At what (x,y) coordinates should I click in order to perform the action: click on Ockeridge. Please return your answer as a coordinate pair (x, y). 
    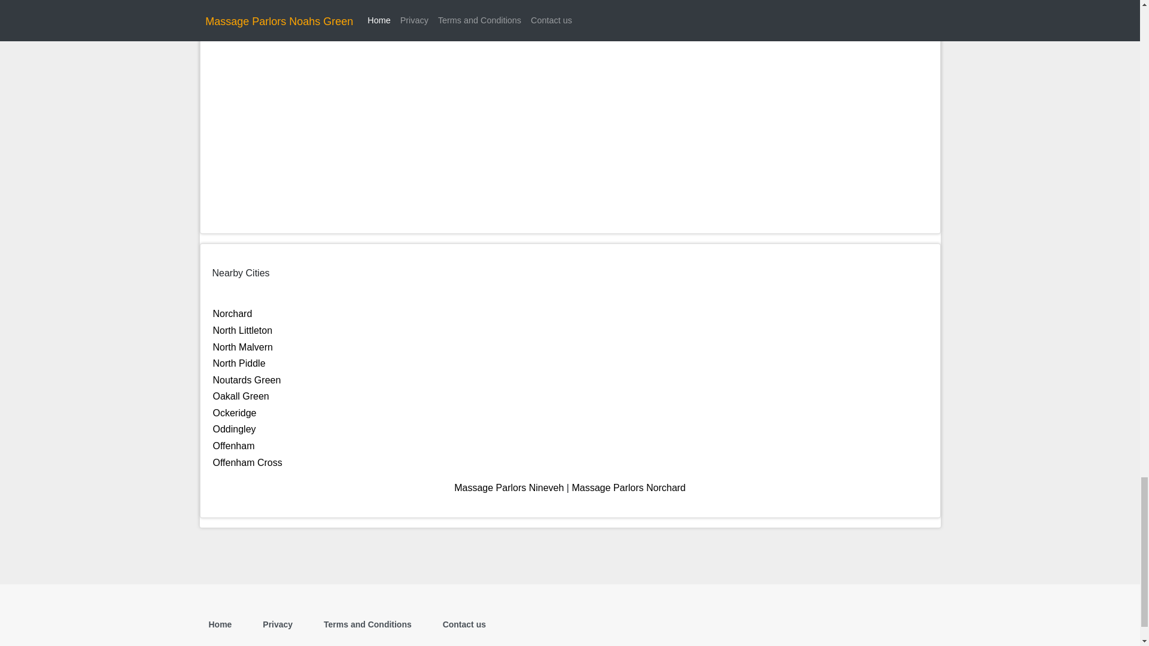
    Looking at the image, I should click on (235, 413).